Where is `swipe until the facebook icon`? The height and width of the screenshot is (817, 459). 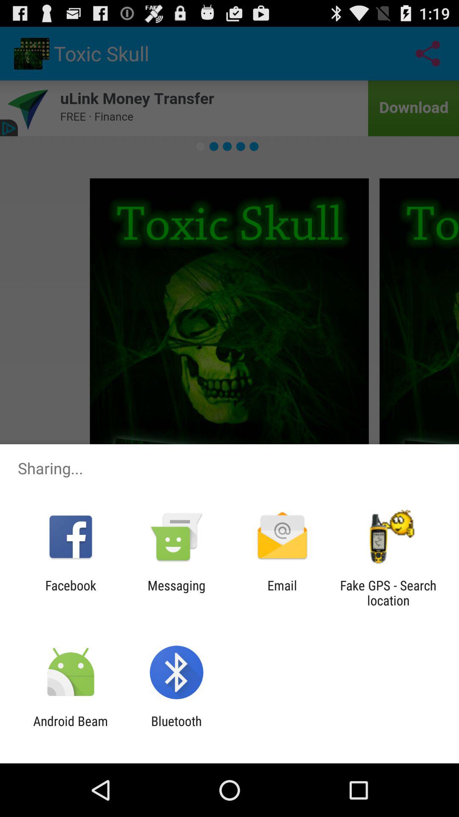
swipe until the facebook icon is located at coordinates (71, 593).